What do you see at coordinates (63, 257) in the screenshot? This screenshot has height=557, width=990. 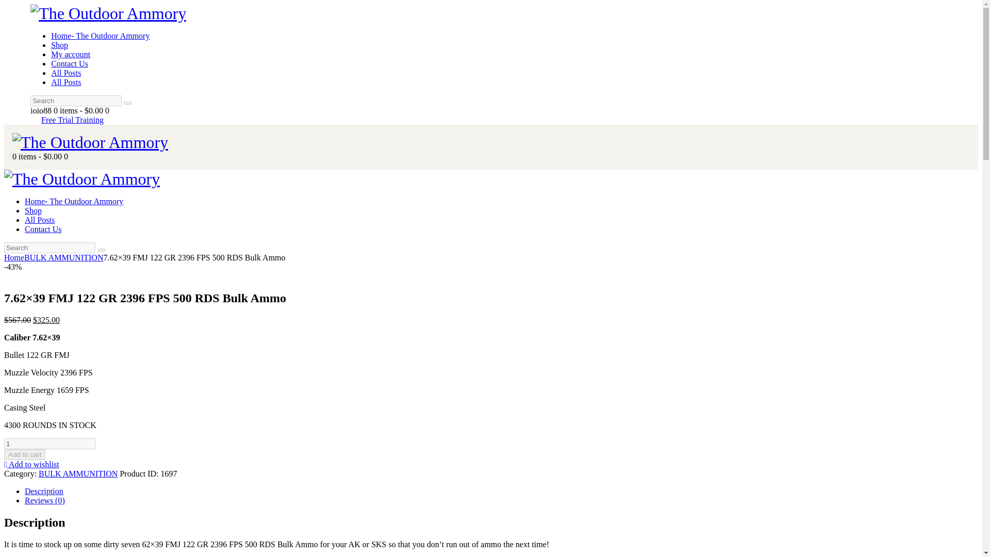 I see `BULK AMMUNITION` at bounding box center [63, 257].